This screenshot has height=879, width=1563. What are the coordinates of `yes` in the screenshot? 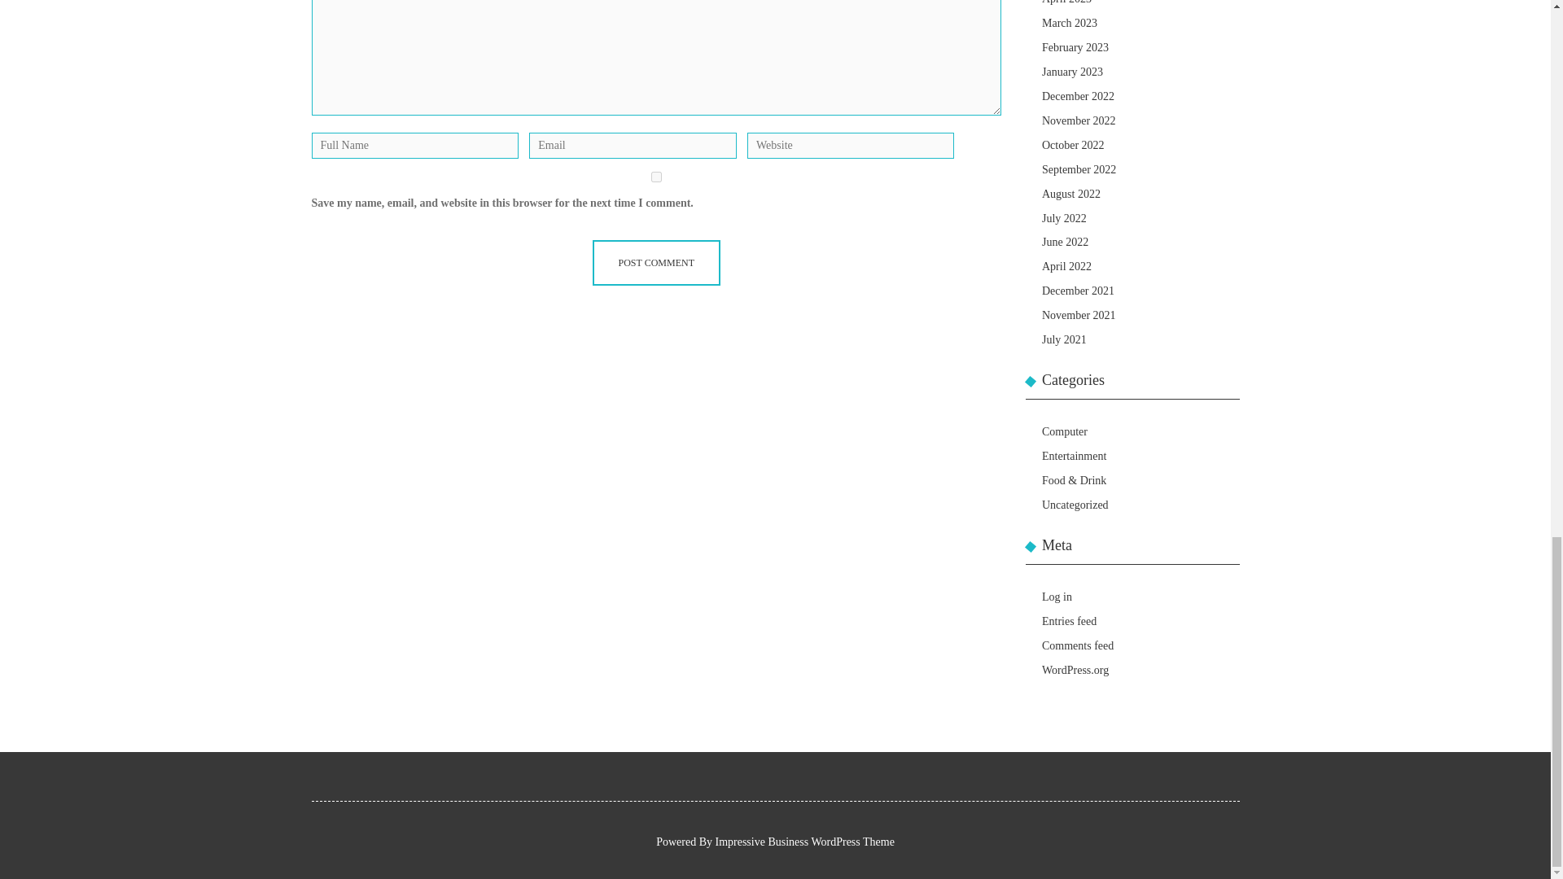 It's located at (656, 176).